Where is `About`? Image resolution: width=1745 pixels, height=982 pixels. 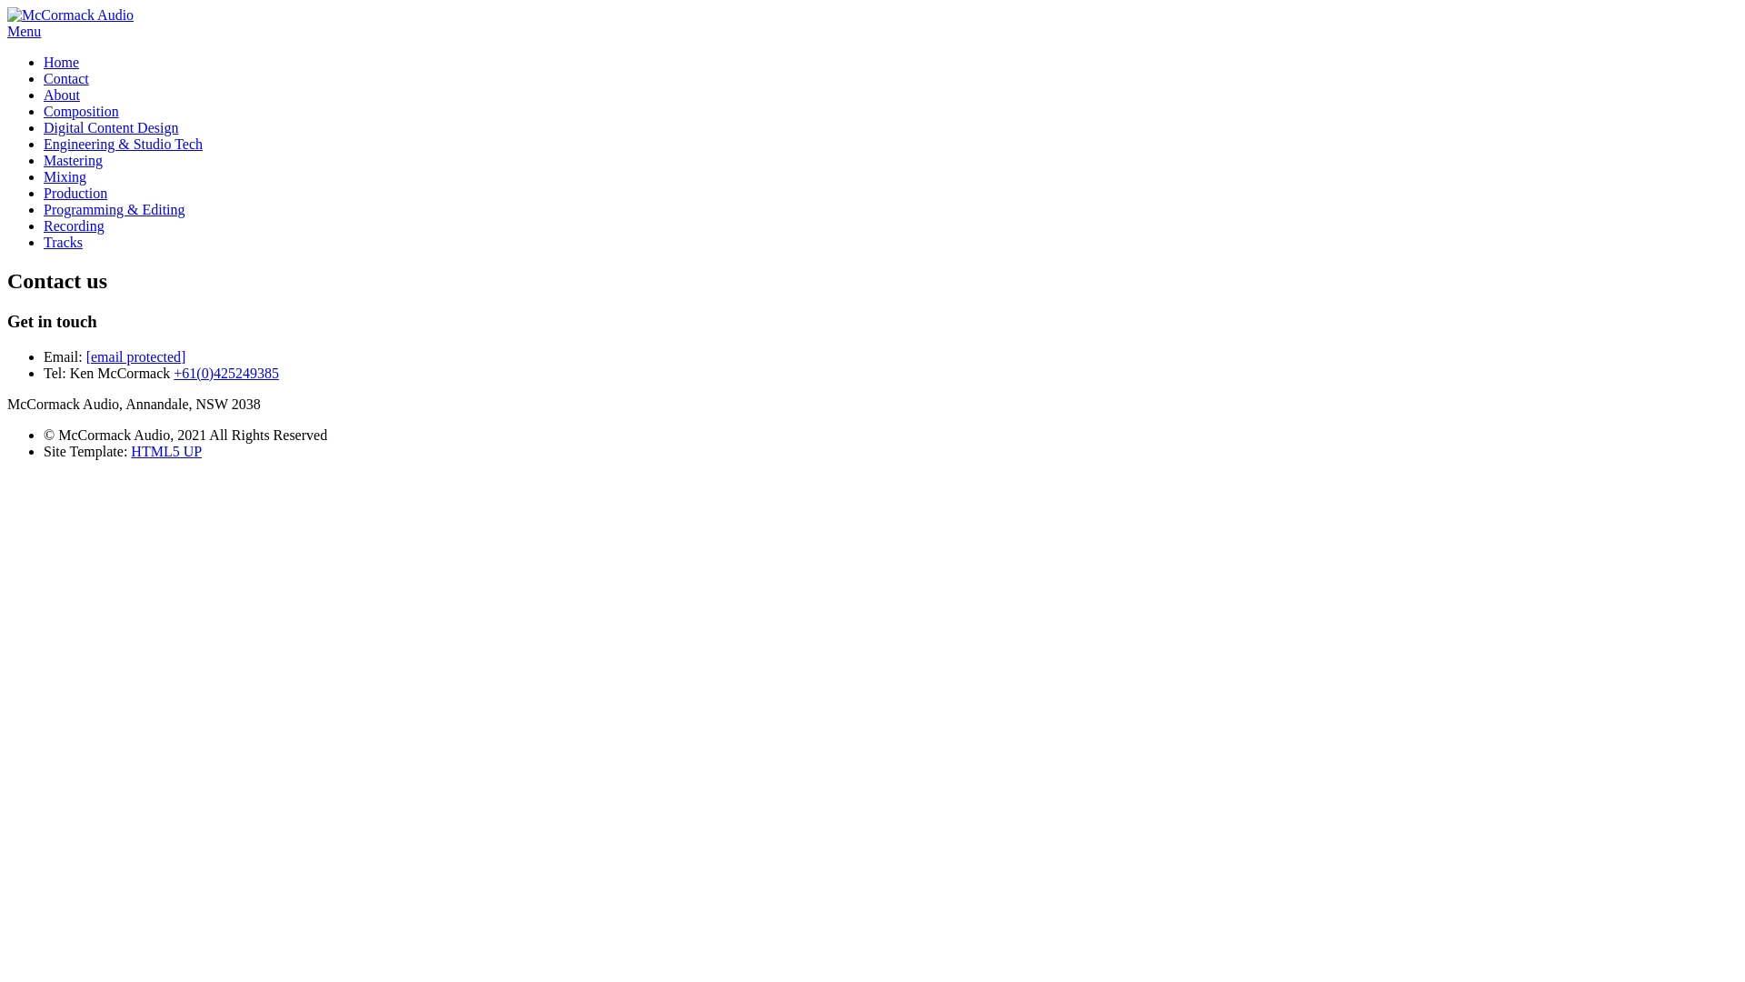 About is located at coordinates (62, 95).